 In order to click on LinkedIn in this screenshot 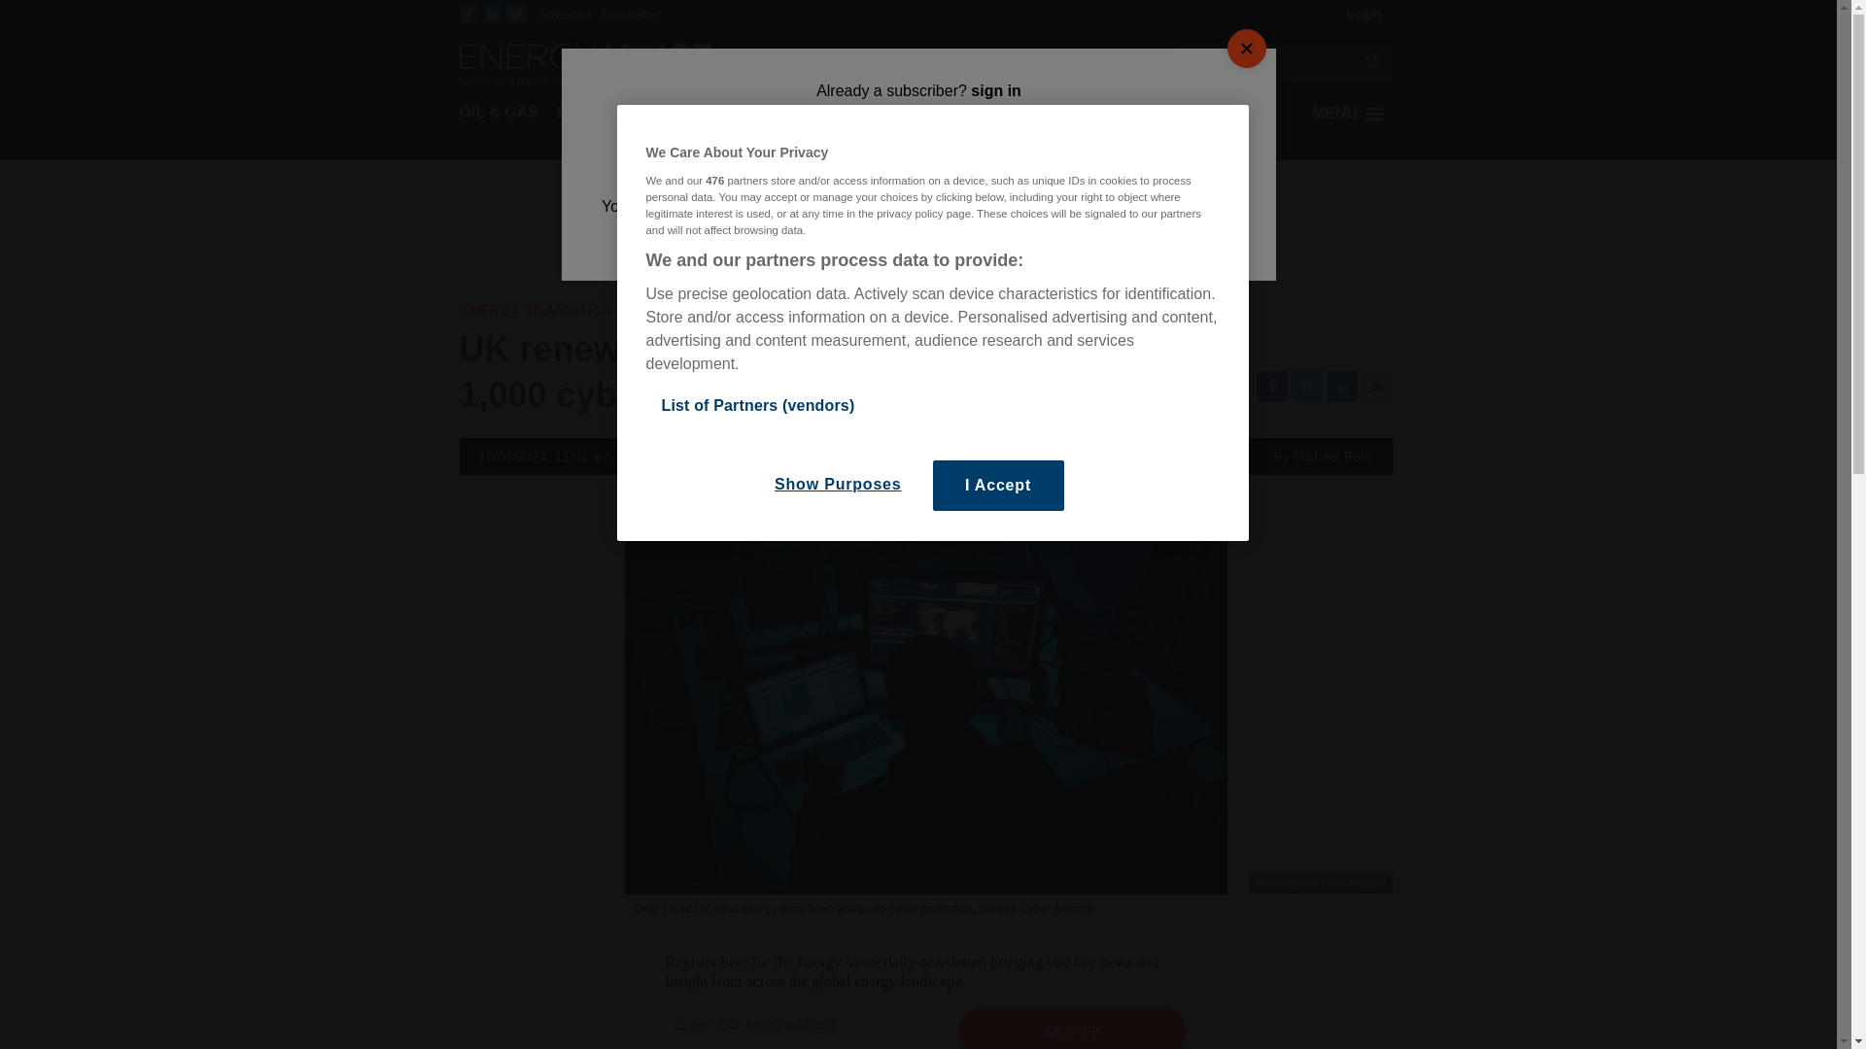, I will do `click(492, 14)`.